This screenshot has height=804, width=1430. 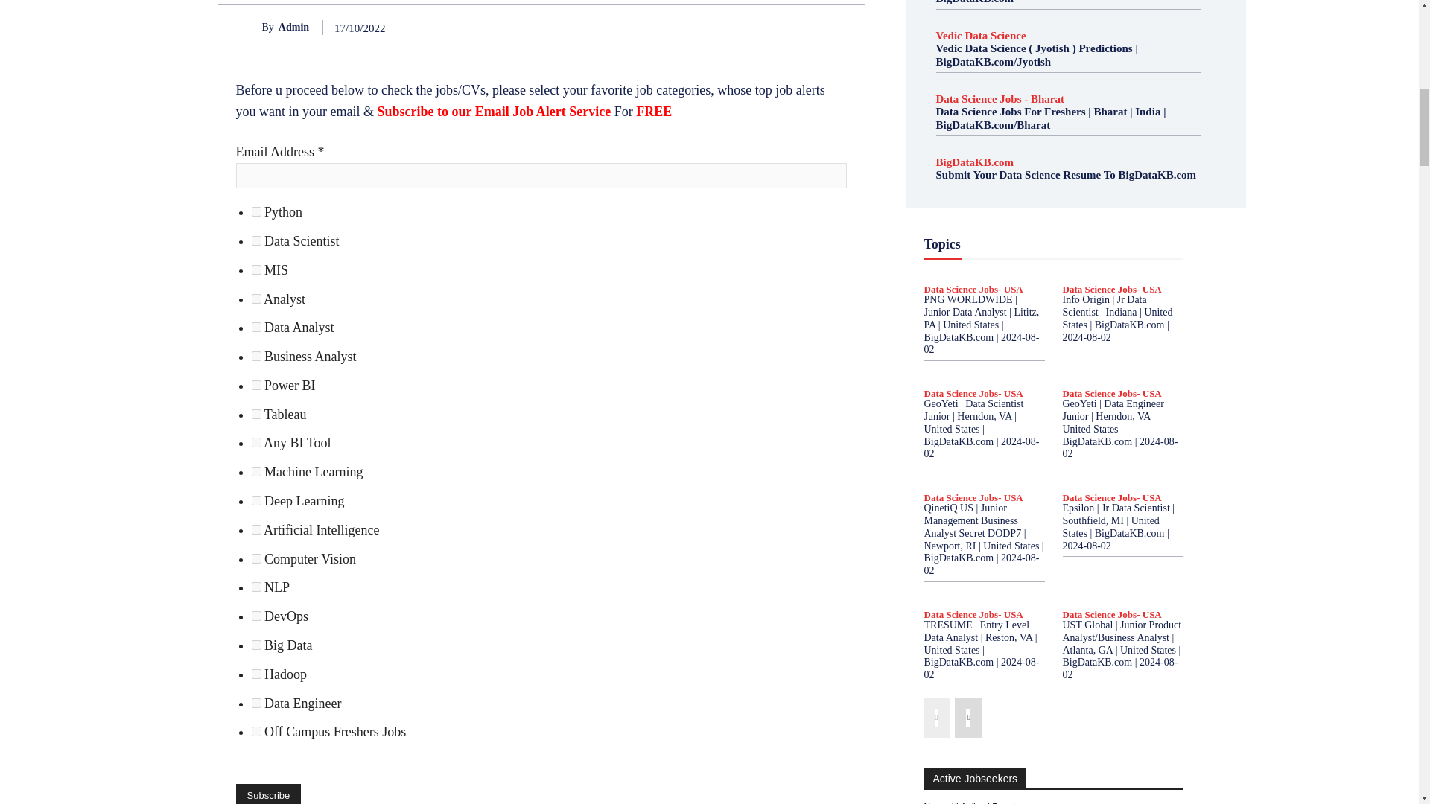 I want to click on 64, so click(x=256, y=384).